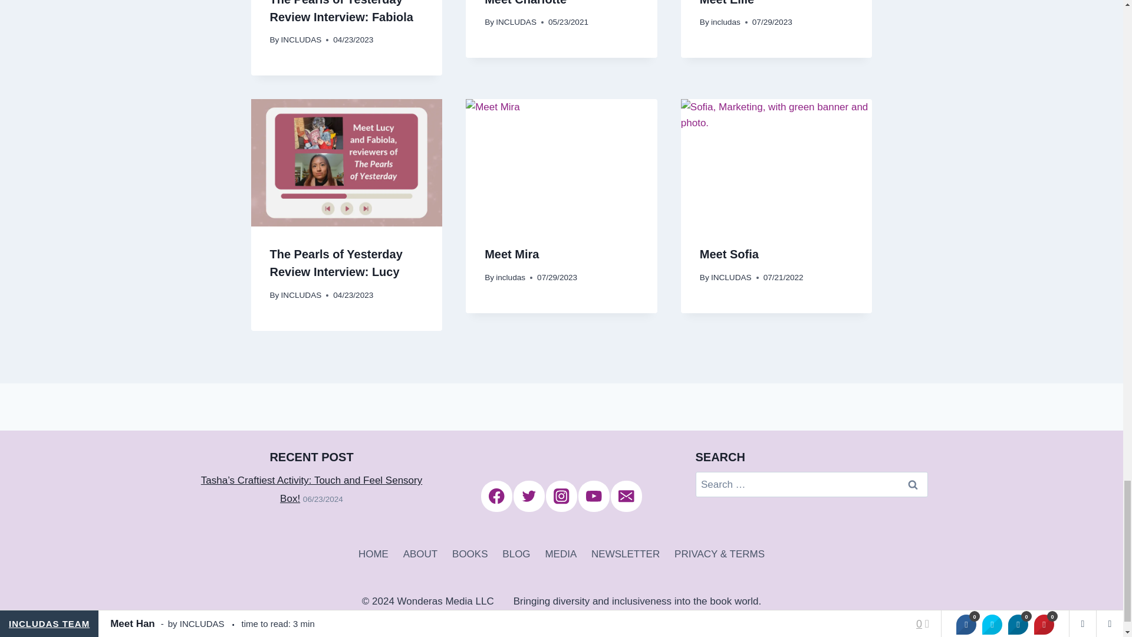 The height and width of the screenshot is (637, 1132). What do you see at coordinates (525, 2) in the screenshot?
I see `Meet Charlotte` at bounding box center [525, 2].